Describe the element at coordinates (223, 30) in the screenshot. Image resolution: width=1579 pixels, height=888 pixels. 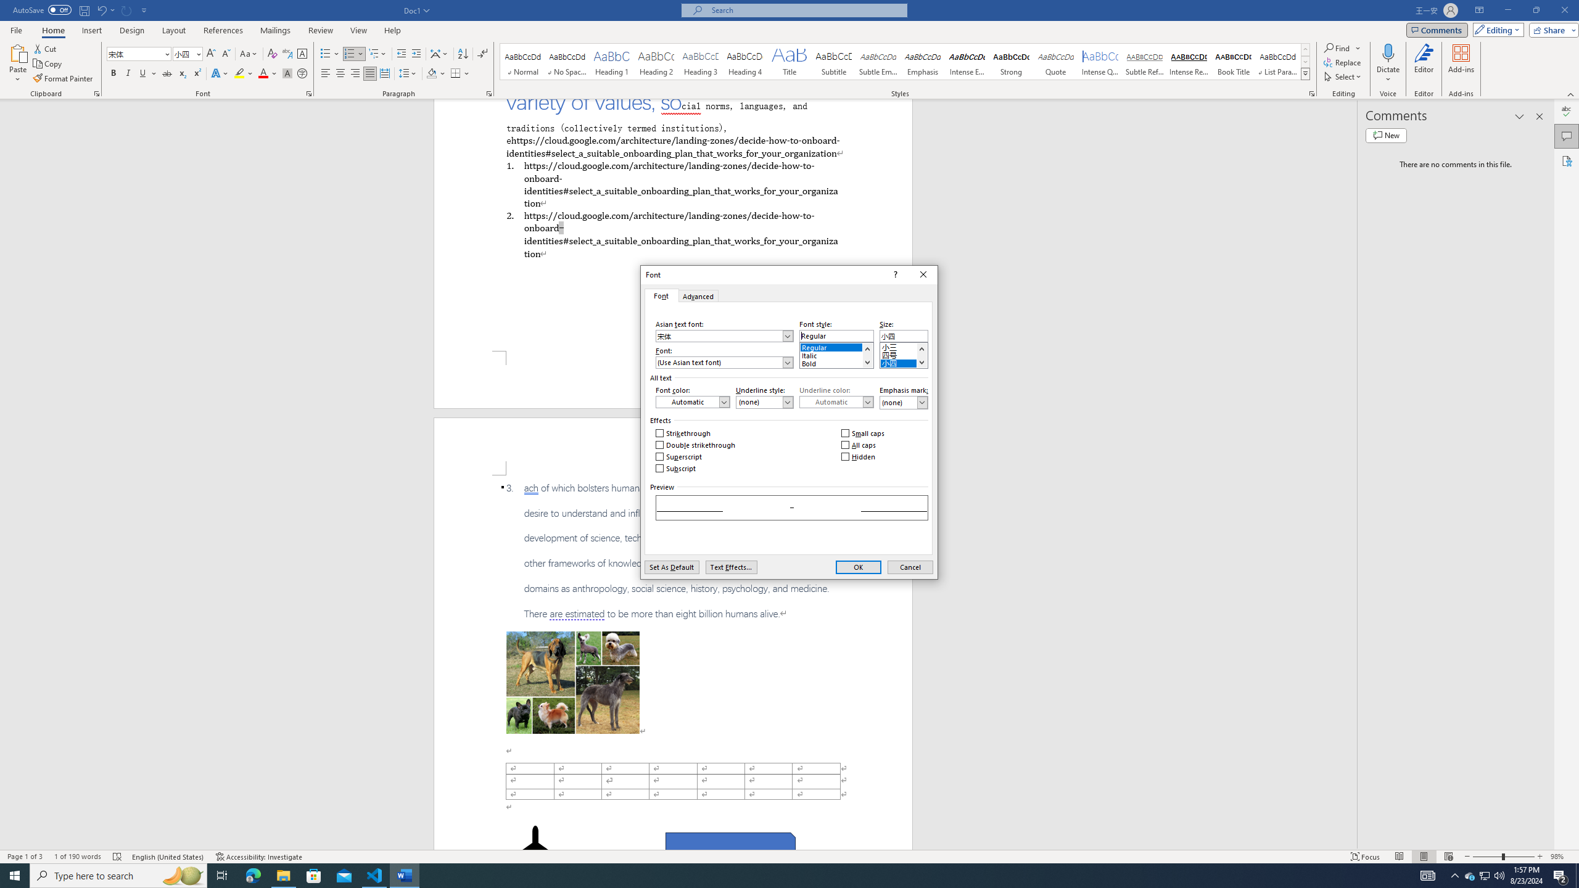
I see `References` at that location.